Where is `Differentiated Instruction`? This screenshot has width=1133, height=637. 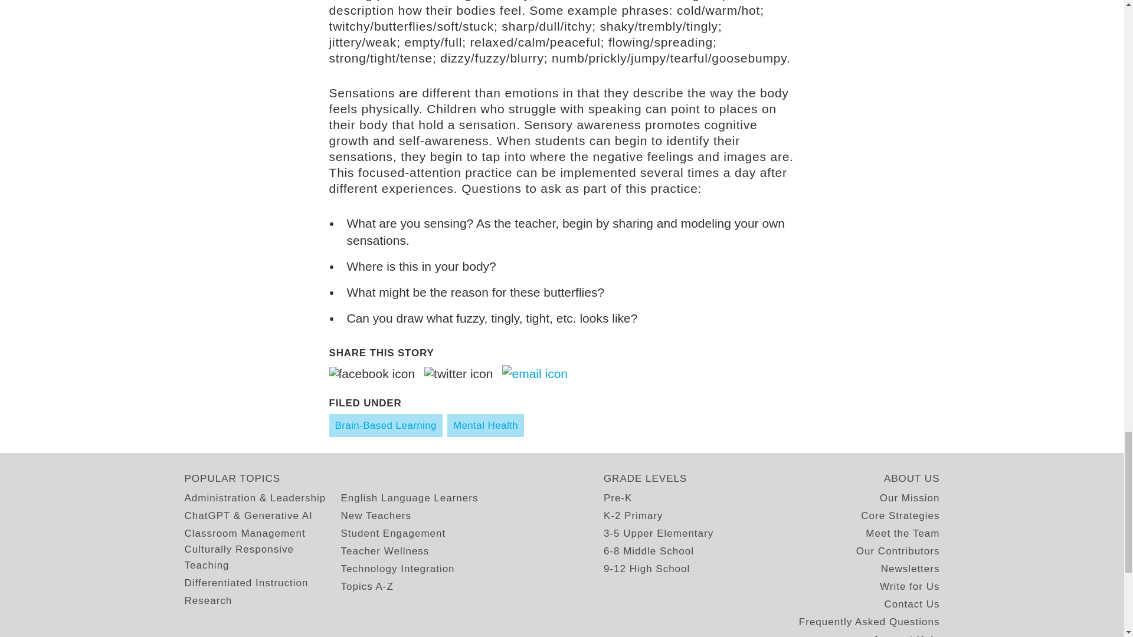 Differentiated Instruction is located at coordinates (245, 583).